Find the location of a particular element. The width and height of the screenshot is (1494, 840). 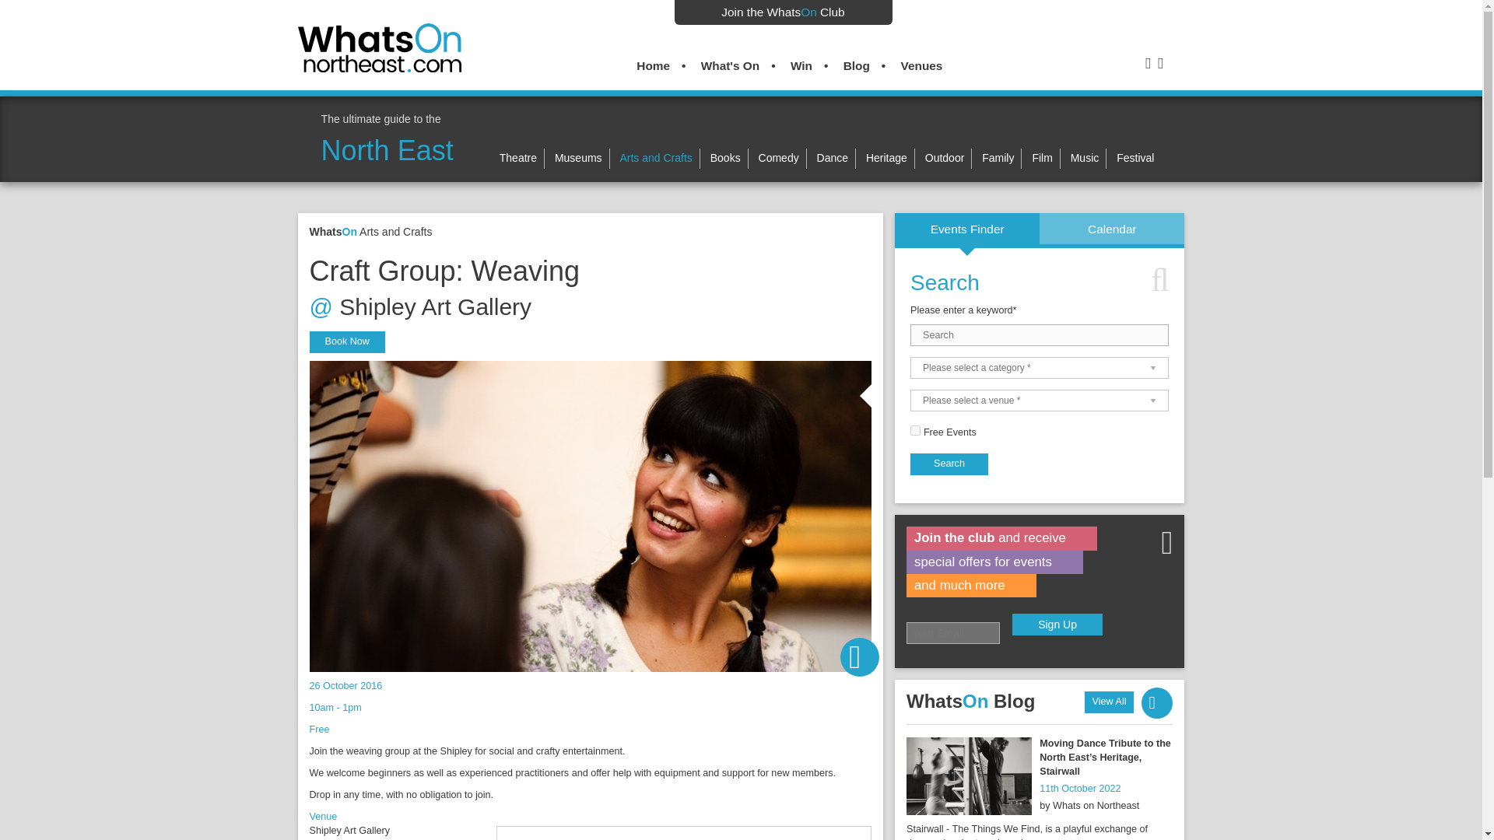

Keyword is located at coordinates (1039, 334).